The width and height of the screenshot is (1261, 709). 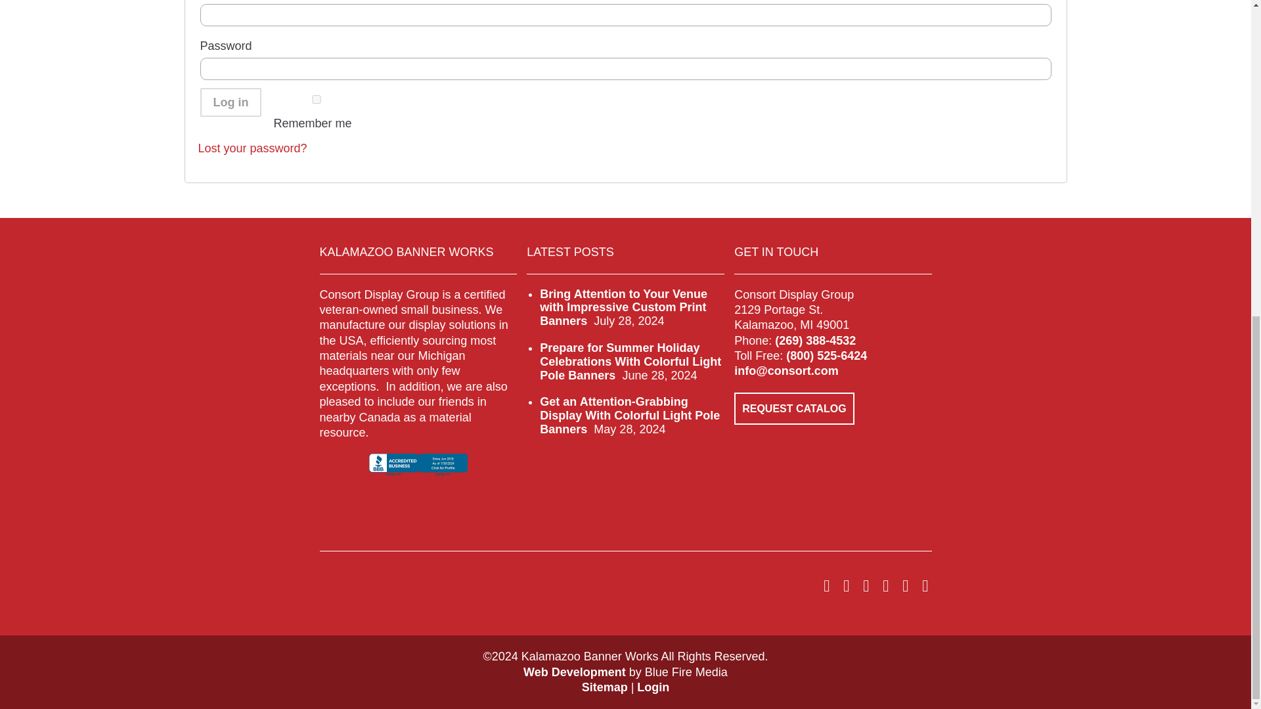 I want to click on view our sitemap, so click(x=604, y=687).